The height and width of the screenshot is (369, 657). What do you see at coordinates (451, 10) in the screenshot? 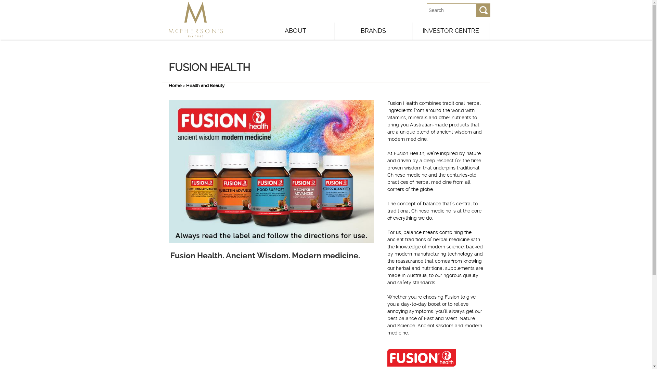
I see `Enter the terms you wish to search for.` at bounding box center [451, 10].